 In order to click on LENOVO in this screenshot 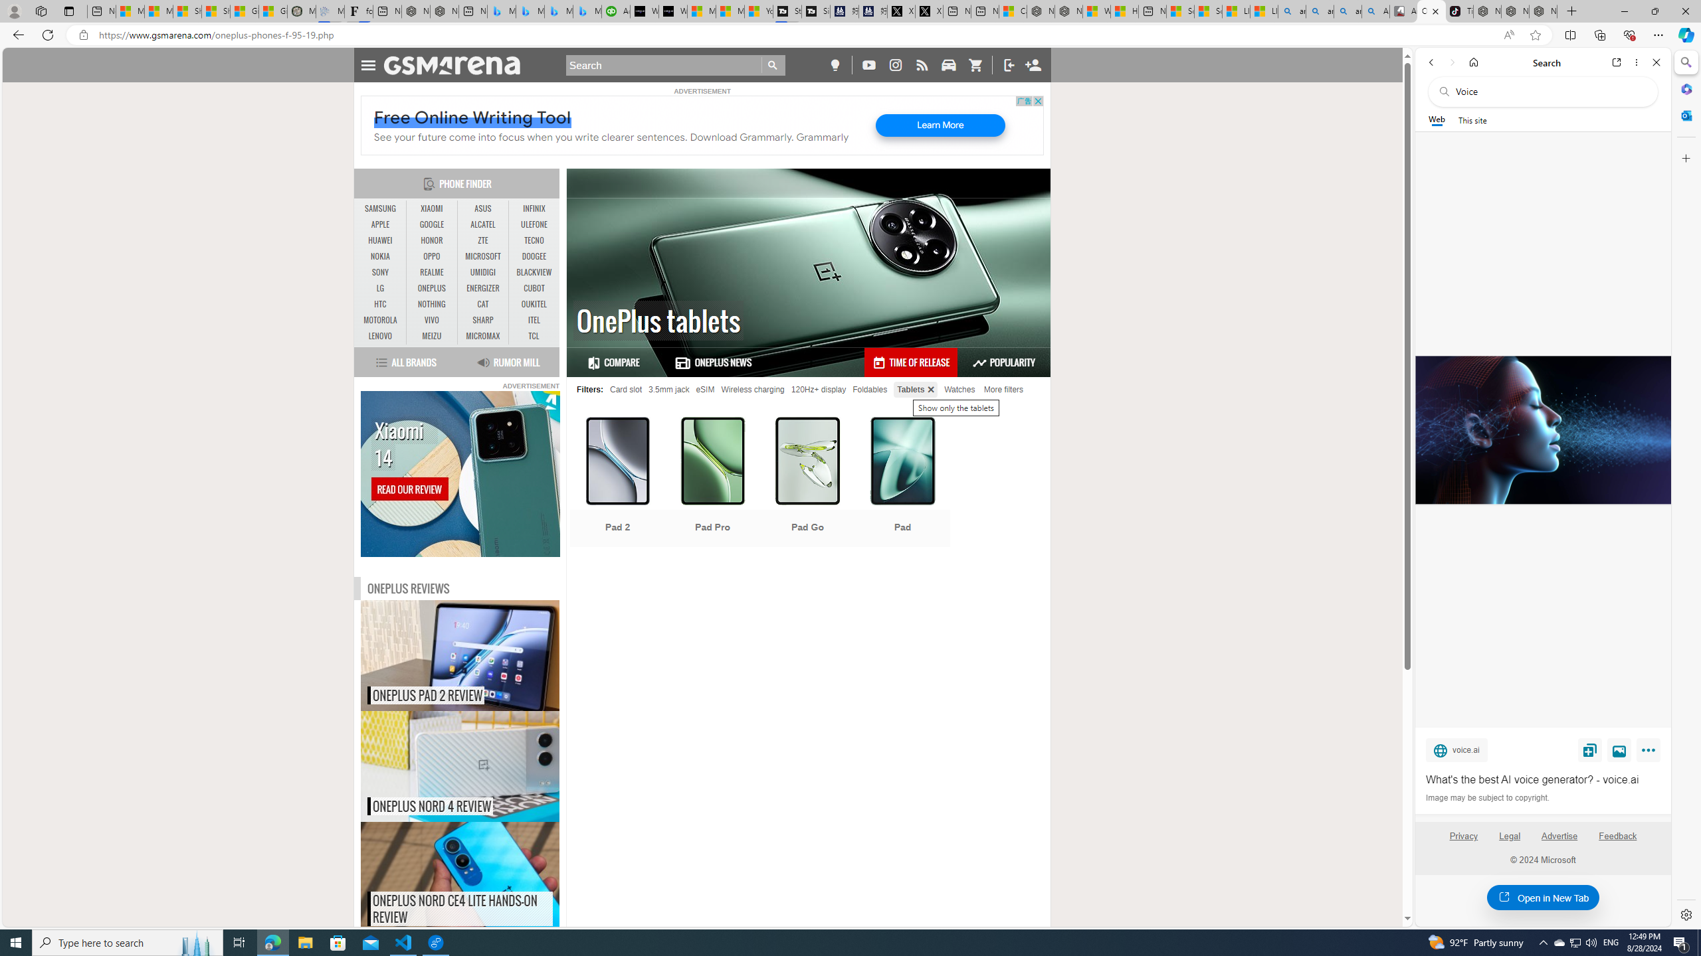, I will do `click(381, 336)`.